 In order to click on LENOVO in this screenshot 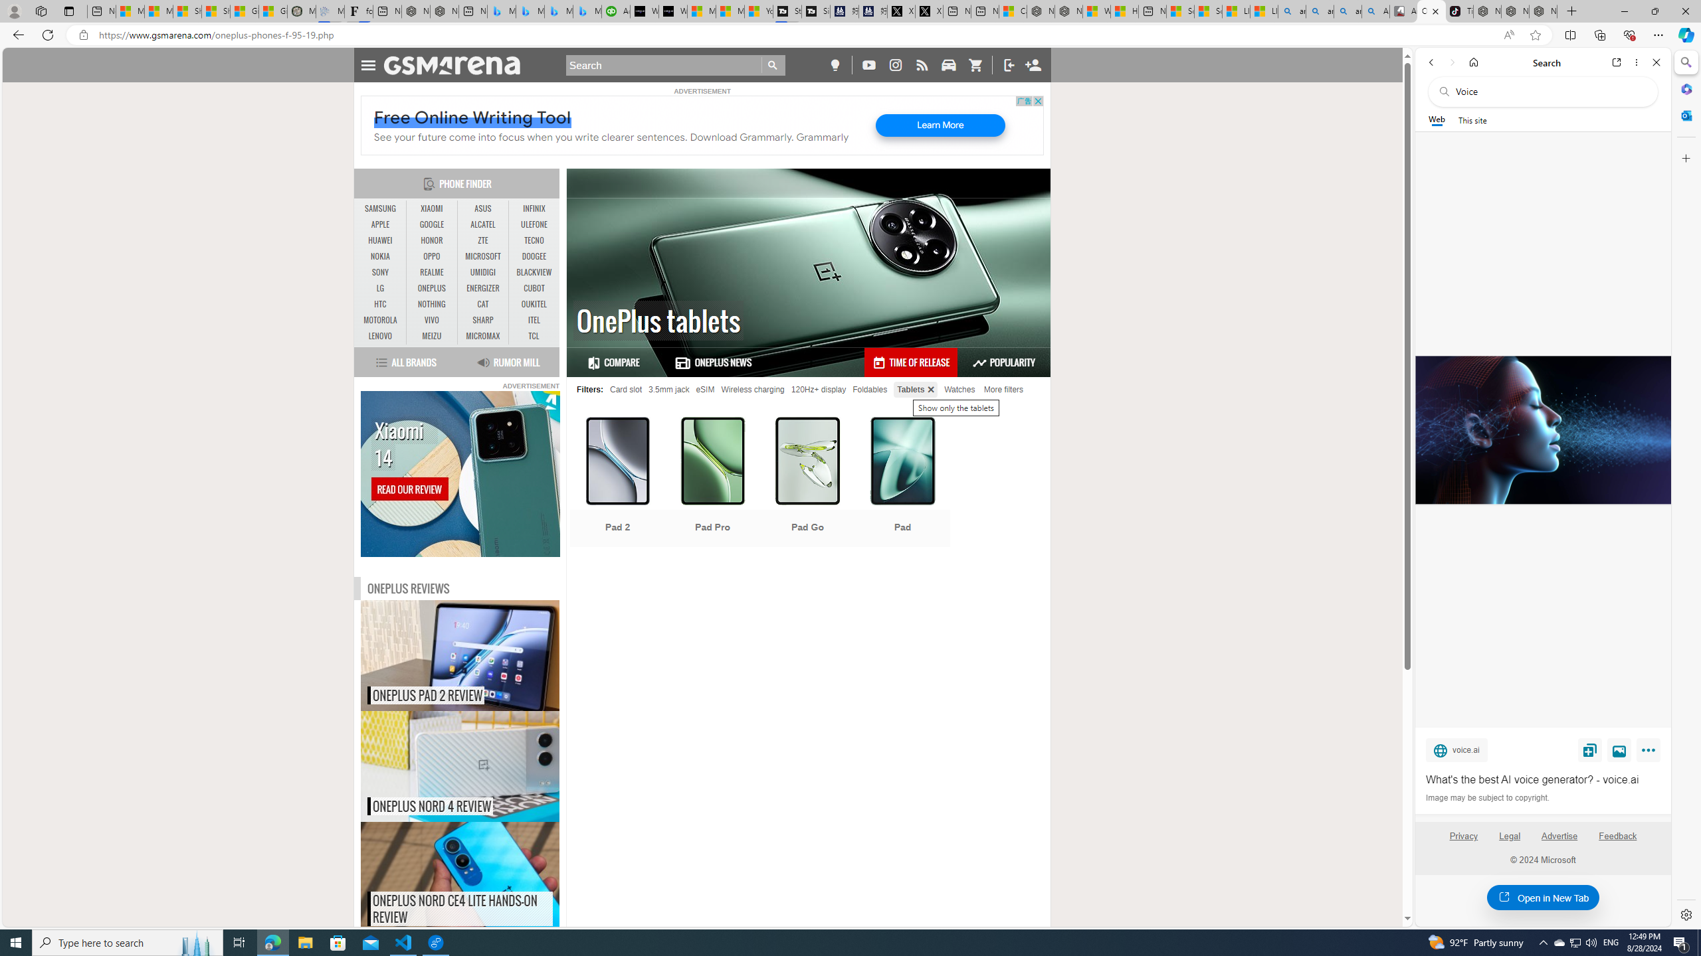, I will do `click(381, 336)`.